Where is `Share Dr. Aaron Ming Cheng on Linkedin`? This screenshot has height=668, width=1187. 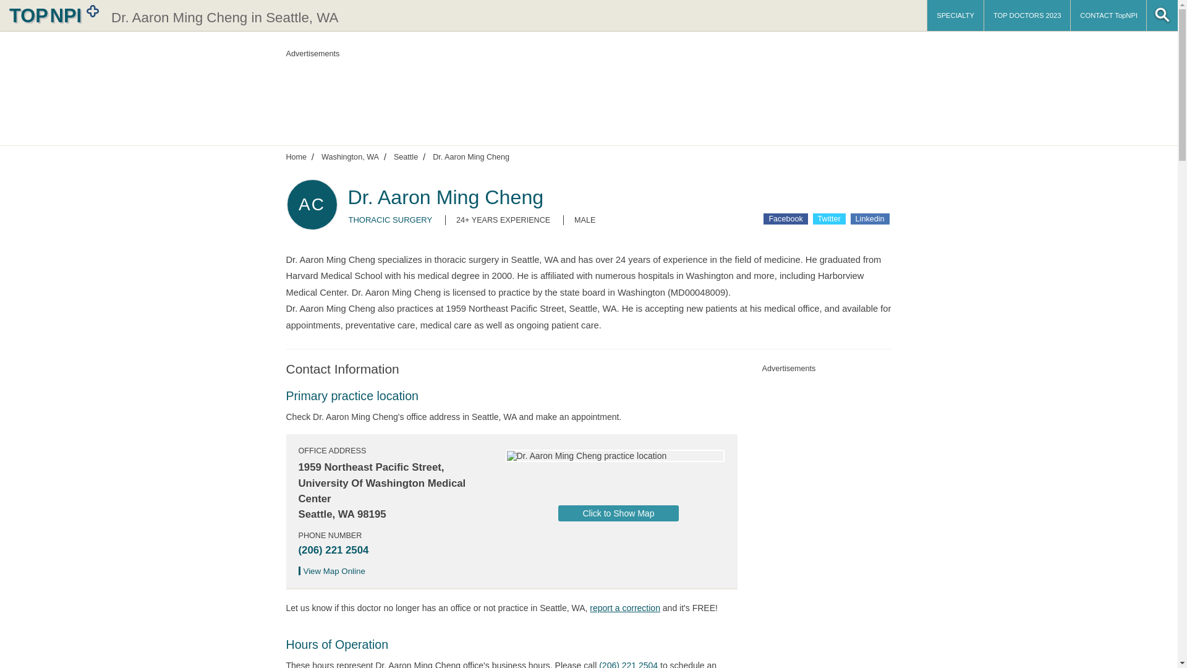 Share Dr. Aaron Ming Cheng on Linkedin is located at coordinates (870, 218).